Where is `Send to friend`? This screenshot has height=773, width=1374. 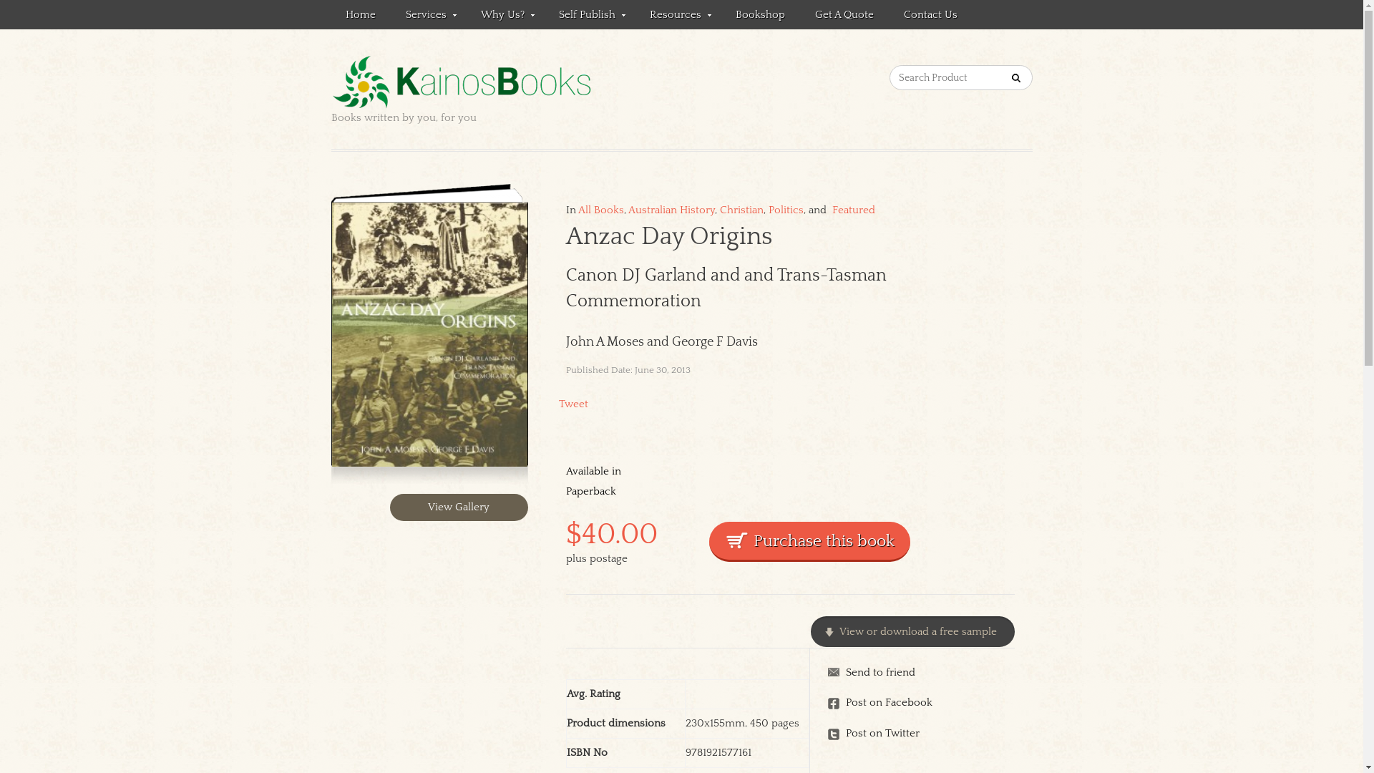 Send to friend is located at coordinates (920, 673).